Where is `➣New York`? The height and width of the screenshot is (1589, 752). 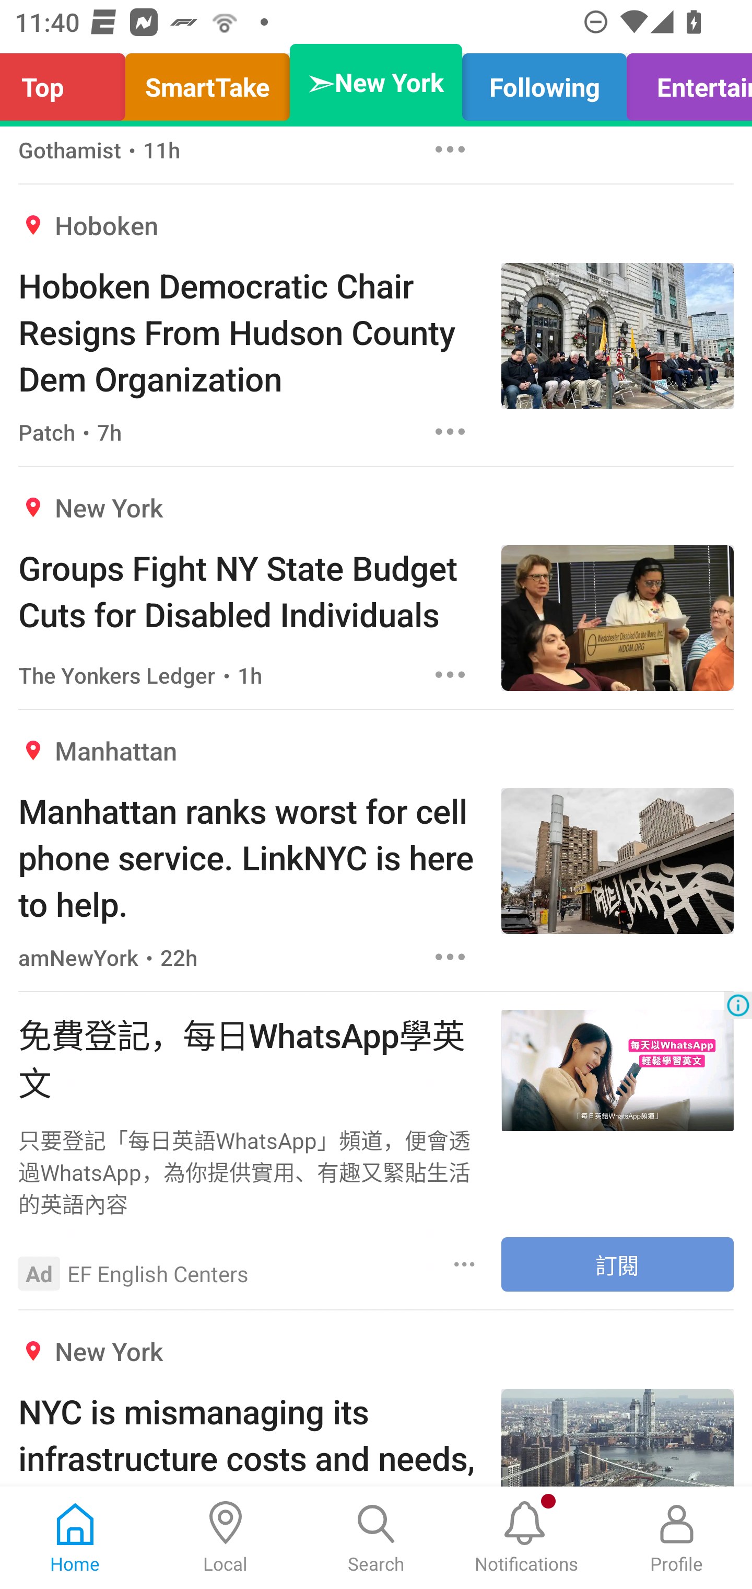
➣New York is located at coordinates (376, 83).